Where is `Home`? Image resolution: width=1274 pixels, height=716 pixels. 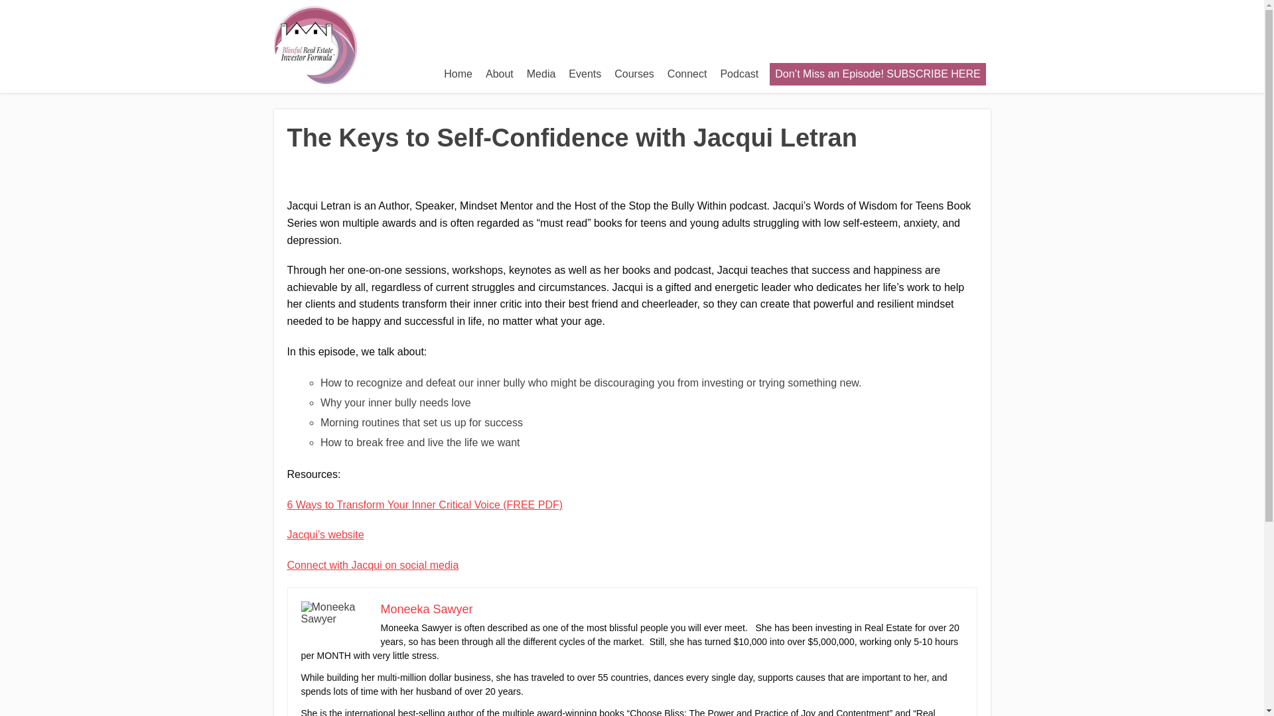
Home is located at coordinates (458, 74).